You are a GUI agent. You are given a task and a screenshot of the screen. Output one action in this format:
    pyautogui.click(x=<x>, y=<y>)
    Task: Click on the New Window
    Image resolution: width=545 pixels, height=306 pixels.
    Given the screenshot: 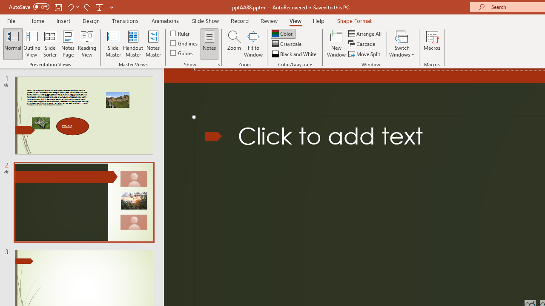 What is the action you would take?
    pyautogui.click(x=336, y=43)
    